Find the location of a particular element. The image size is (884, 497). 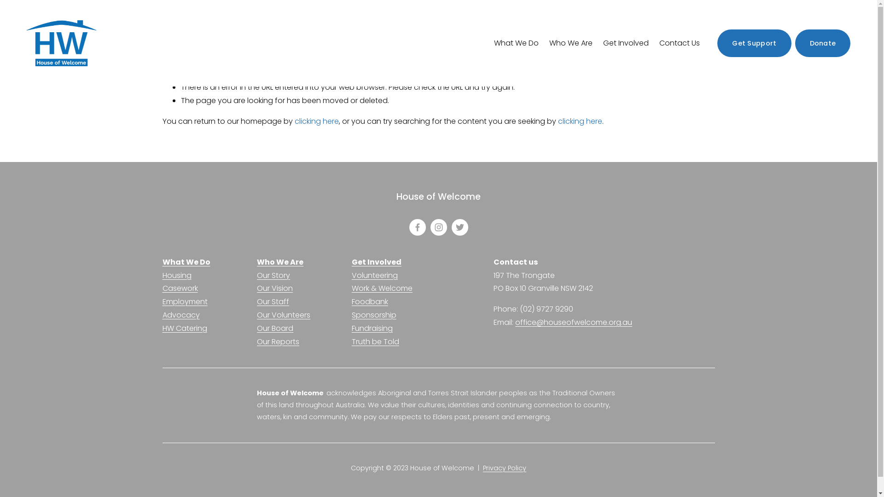

Our Story is located at coordinates (273, 276).